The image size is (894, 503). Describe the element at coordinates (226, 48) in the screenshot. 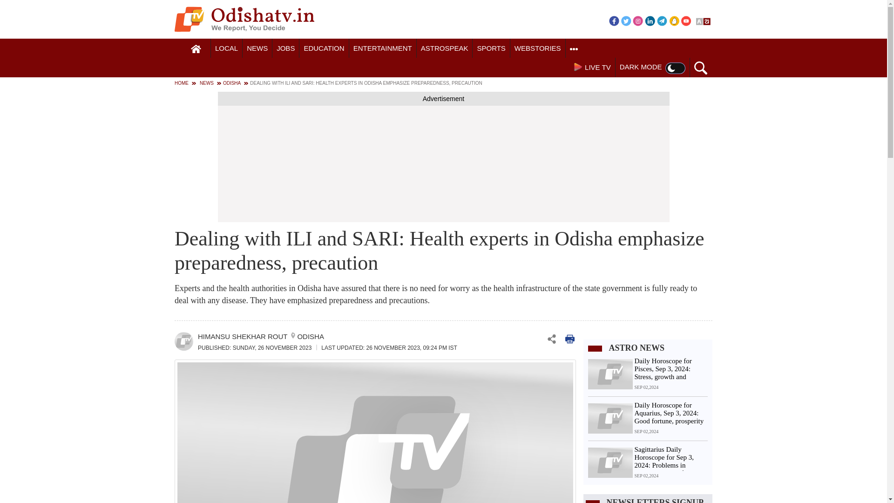

I see `LOCAL` at that location.